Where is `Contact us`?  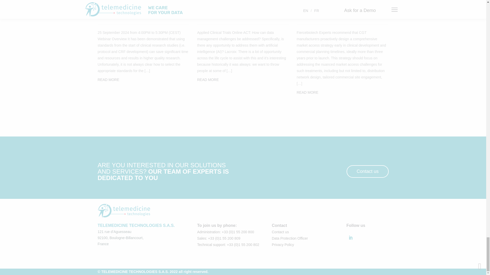
Contact us is located at coordinates (367, 171).